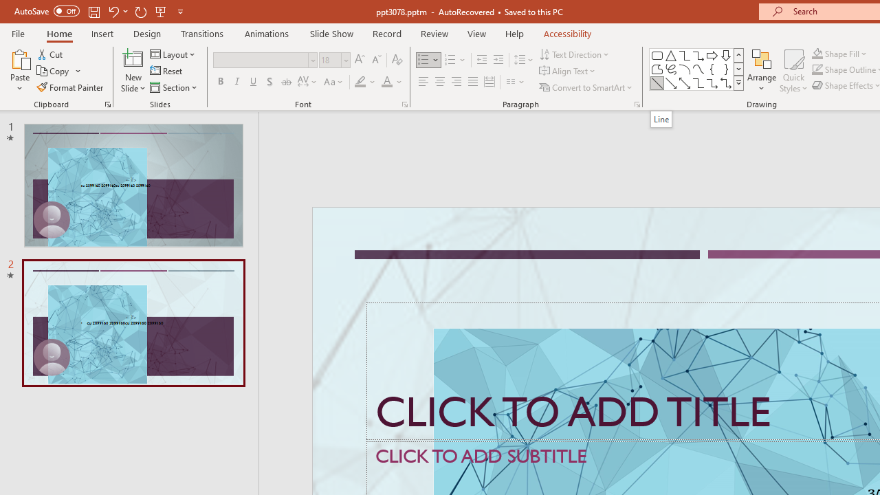 This screenshot has height=495, width=880. Describe the element at coordinates (568, 71) in the screenshot. I see `Align Text` at that location.